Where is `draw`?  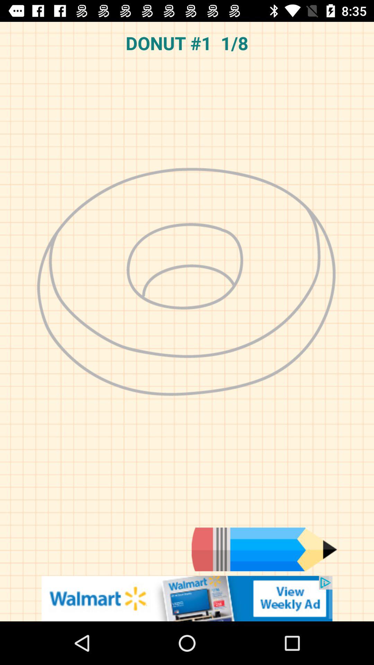
draw is located at coordinates (264, 549).